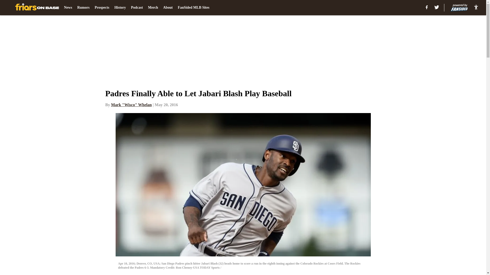  I want to click on Rumors, so click(83, 8).